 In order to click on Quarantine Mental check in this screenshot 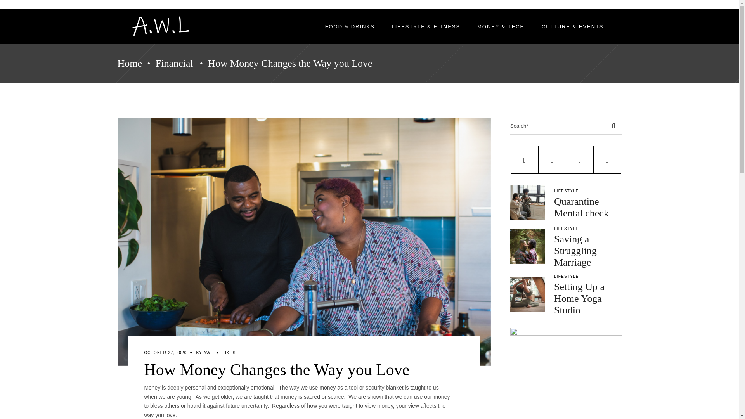, I will do `click(528, 203)`.